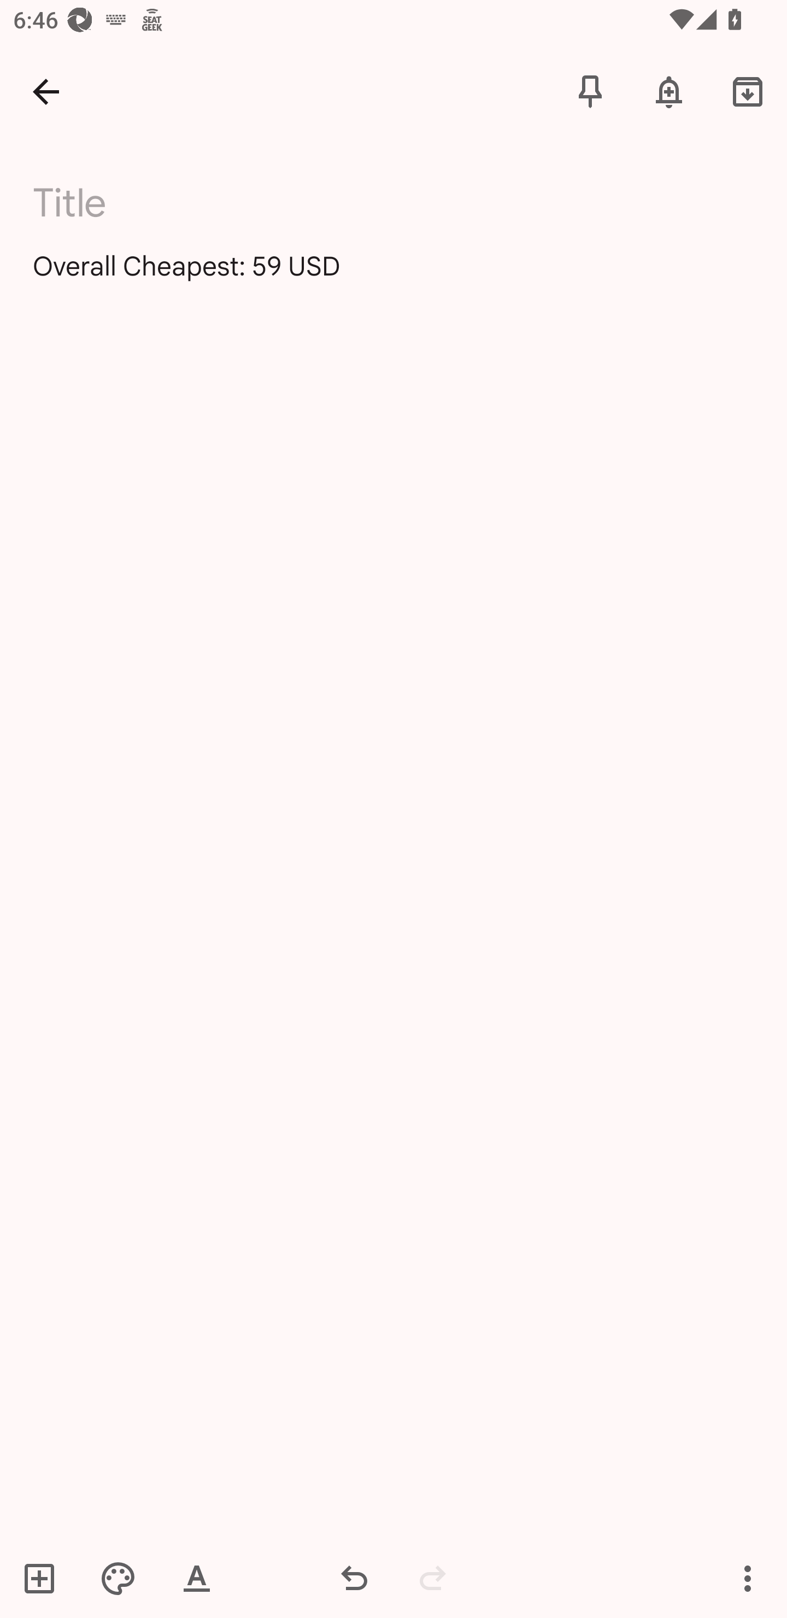 The width and height of the screenshot is (787, 1618). Describe the element at coordinates (669, 91) in the screenshot. I see `Reminder` at that location.